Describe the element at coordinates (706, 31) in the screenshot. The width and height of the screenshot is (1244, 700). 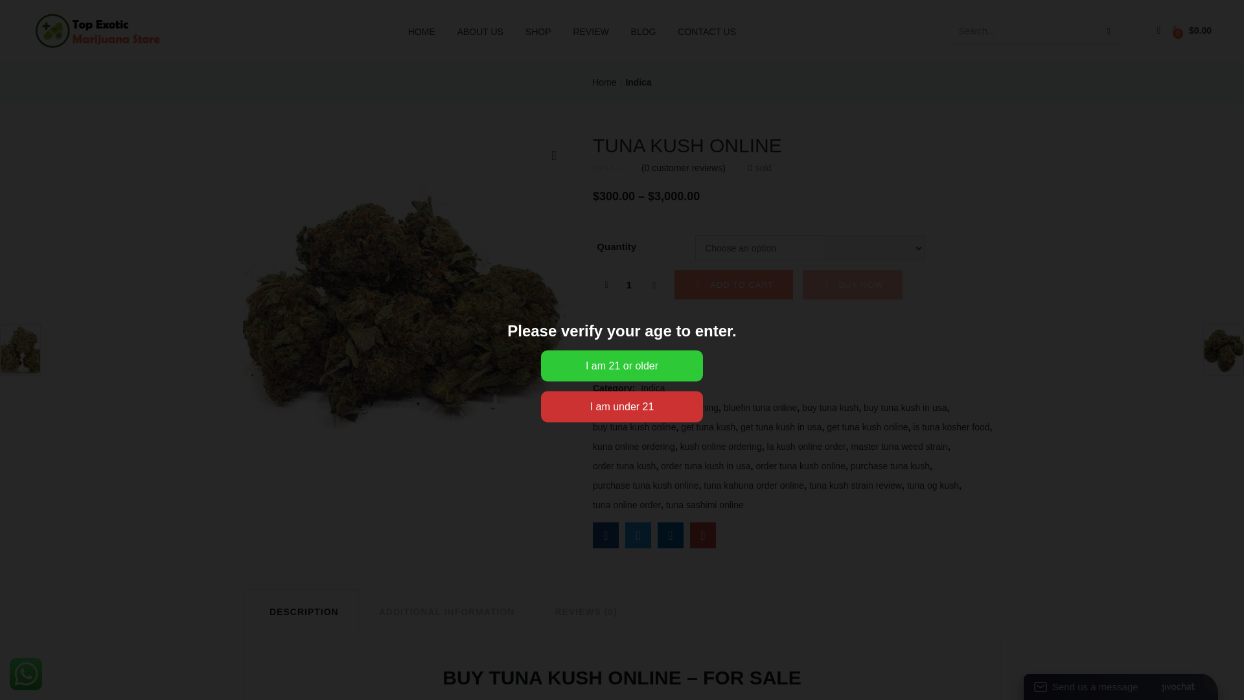
I see `CONTACT US` at that location.